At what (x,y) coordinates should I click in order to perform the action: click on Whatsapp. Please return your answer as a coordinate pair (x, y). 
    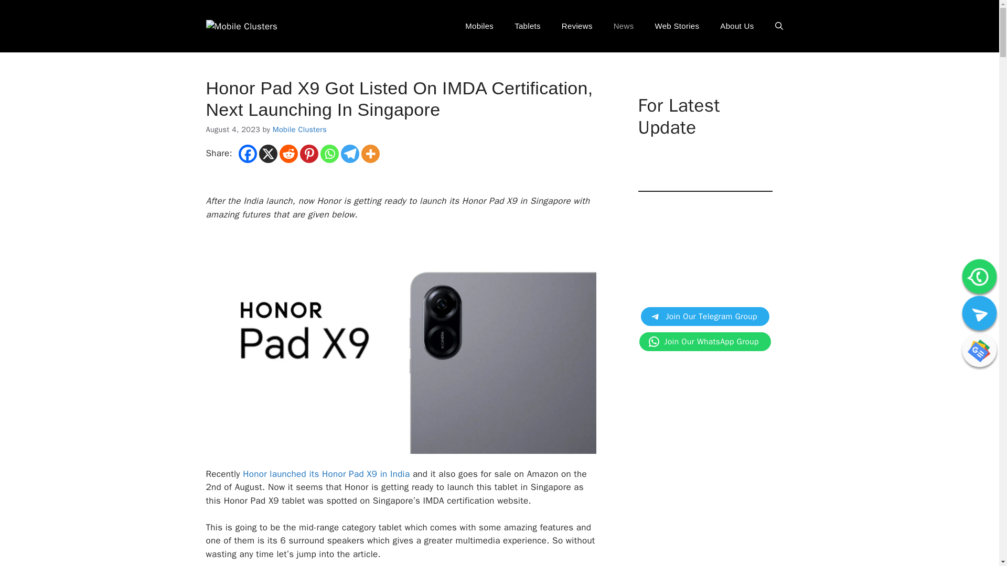
    Looking at the image, I should click on (329, 154).